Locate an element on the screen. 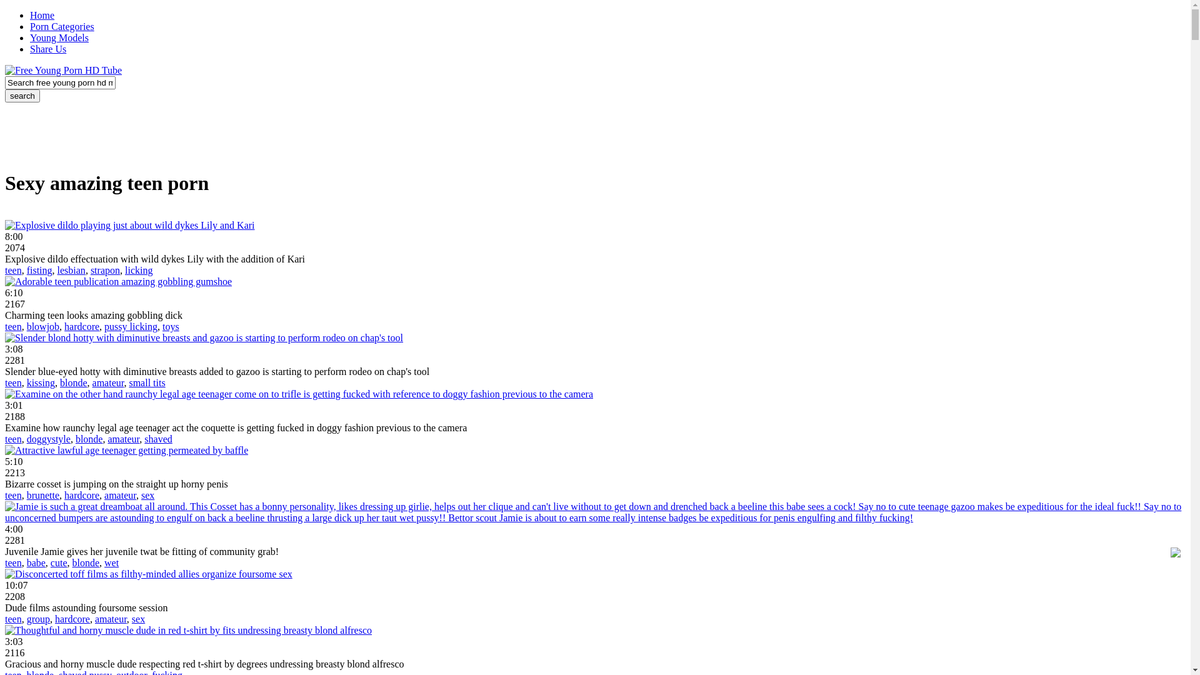  sex is located at coordinates (147, 495).